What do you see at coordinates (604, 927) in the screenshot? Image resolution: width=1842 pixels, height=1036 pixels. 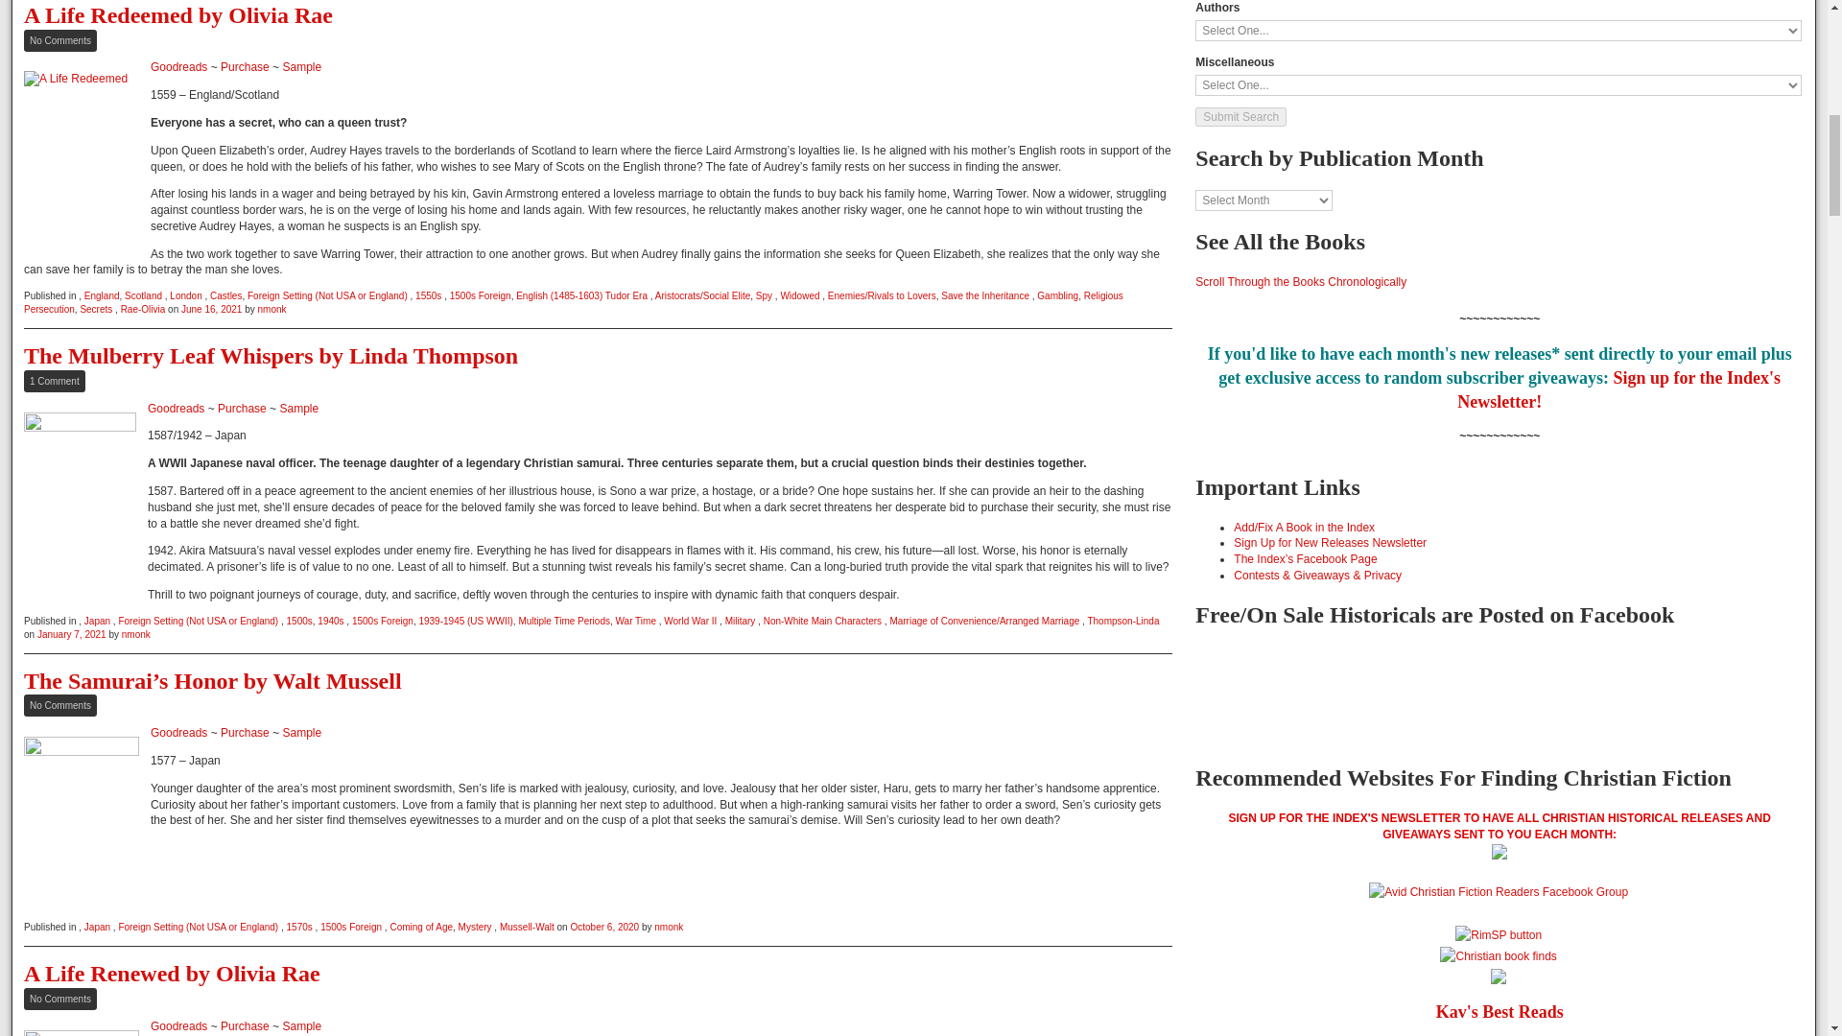 I see `12:23 am` at bounding box center [604, 927].